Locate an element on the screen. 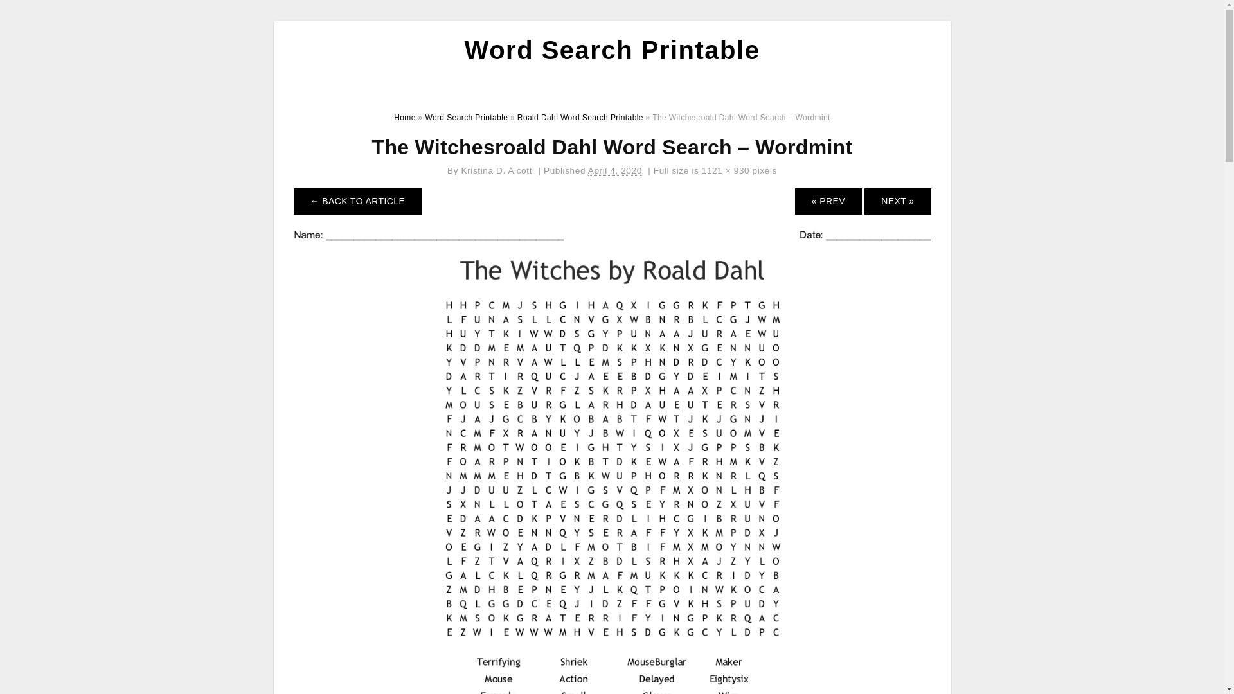 The image size is (1234, 694). Link to full-size image is located at coordinates (725, 171).